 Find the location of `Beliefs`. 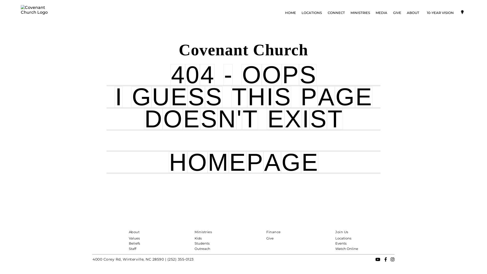

Beliefs is located at coordinates (134, 243).